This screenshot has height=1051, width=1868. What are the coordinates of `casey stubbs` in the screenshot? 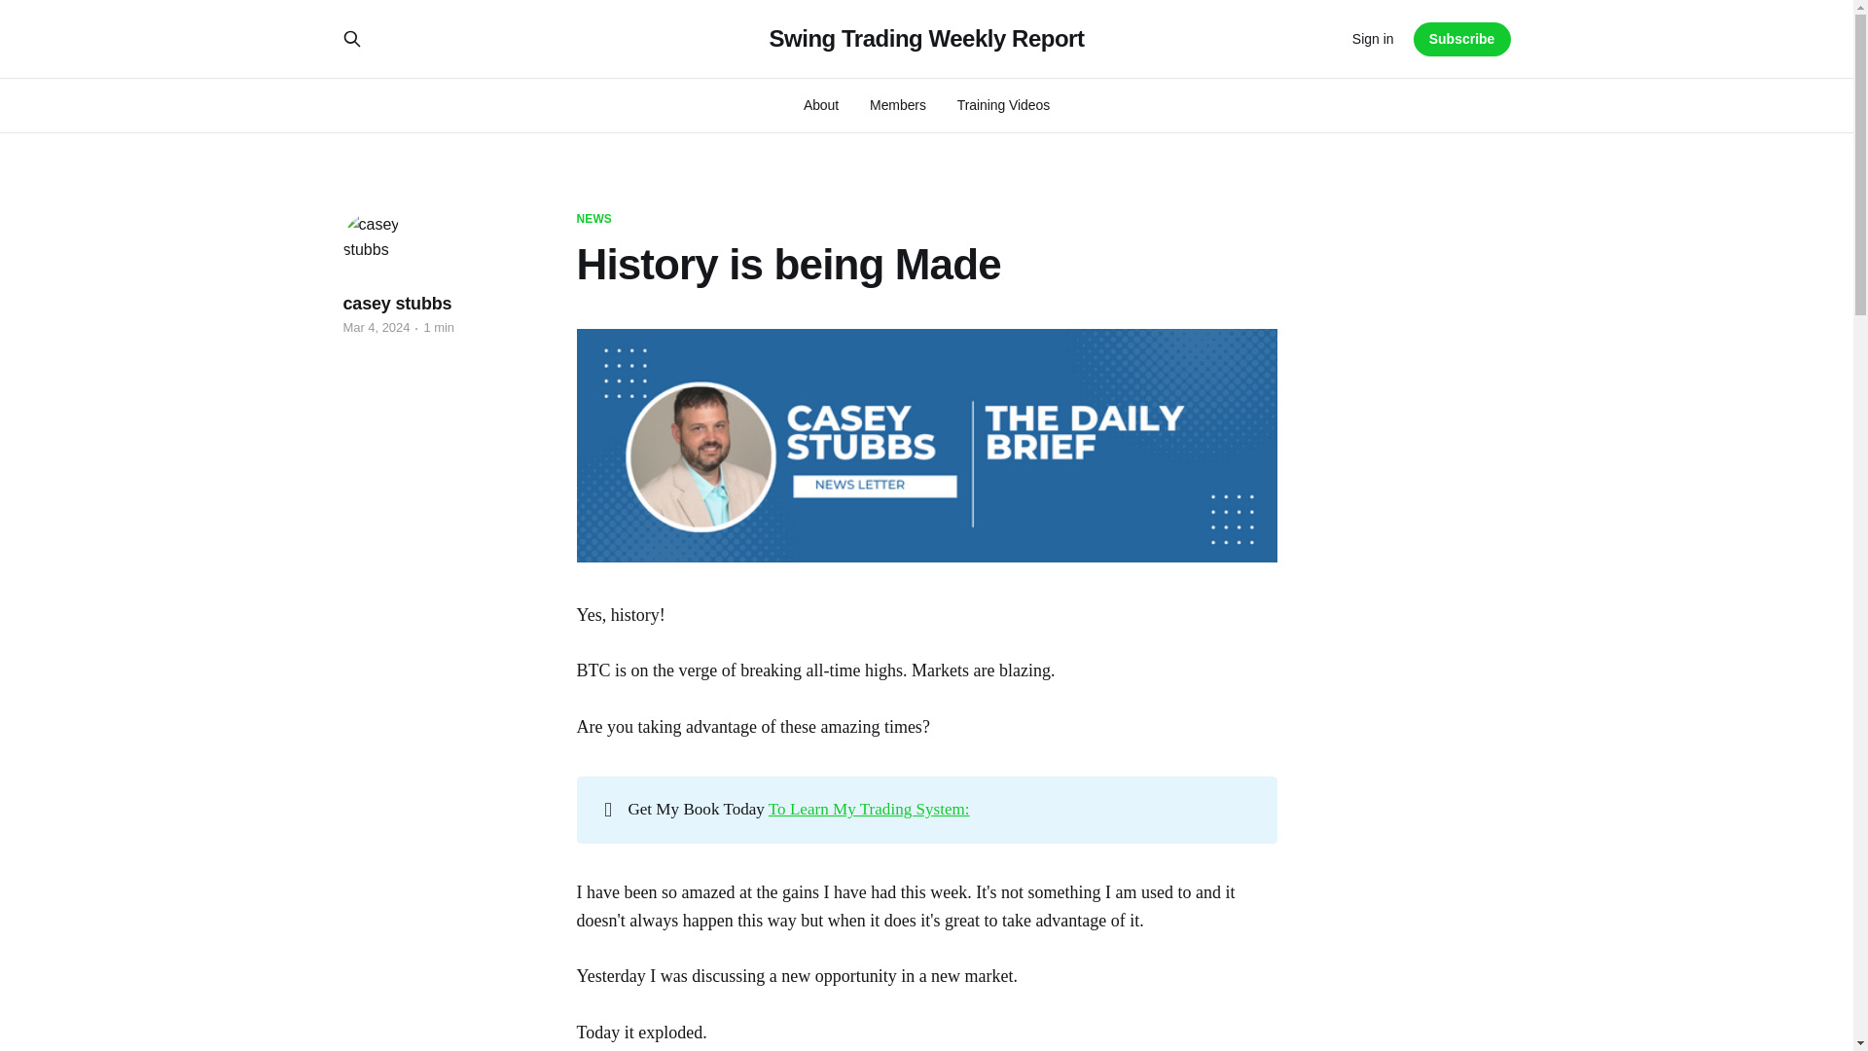 It's located at (397, 304).